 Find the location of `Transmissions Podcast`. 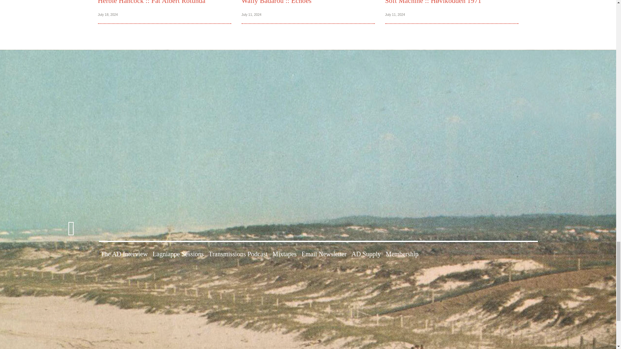

Transmissions Podcast is located at coordinates (238, 254).